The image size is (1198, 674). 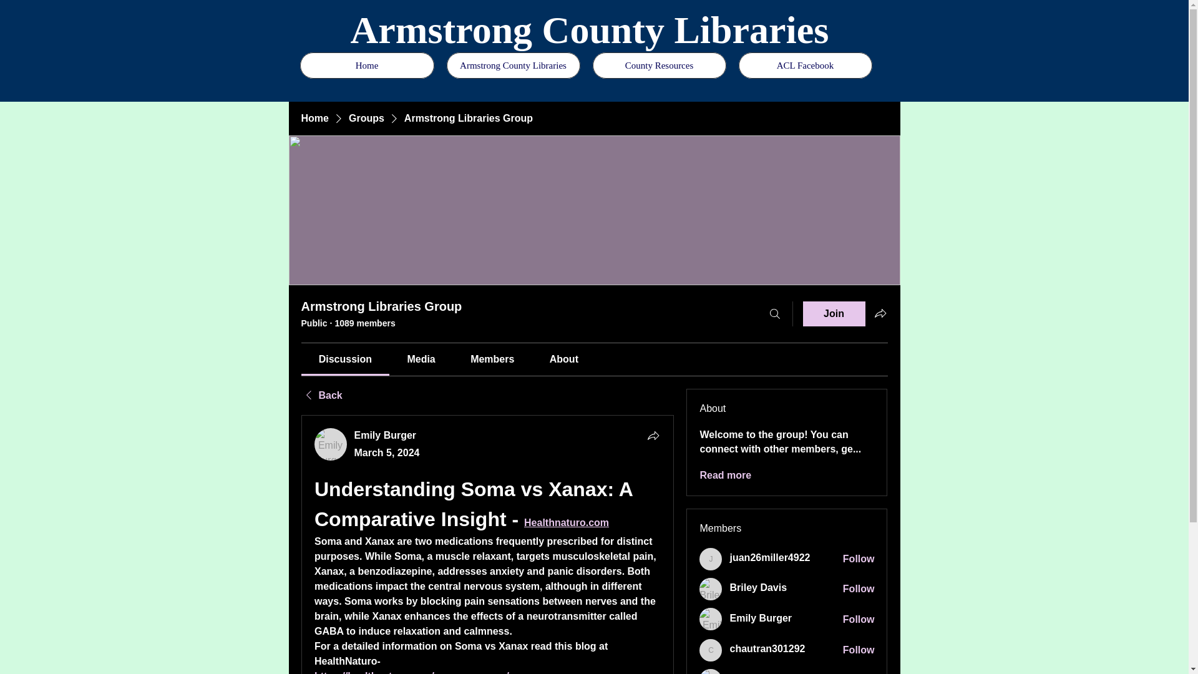 What do you see at coordinates (769, 558) in the screenshot?
I see `juan26miller4922` at bounding box center [769, 558].